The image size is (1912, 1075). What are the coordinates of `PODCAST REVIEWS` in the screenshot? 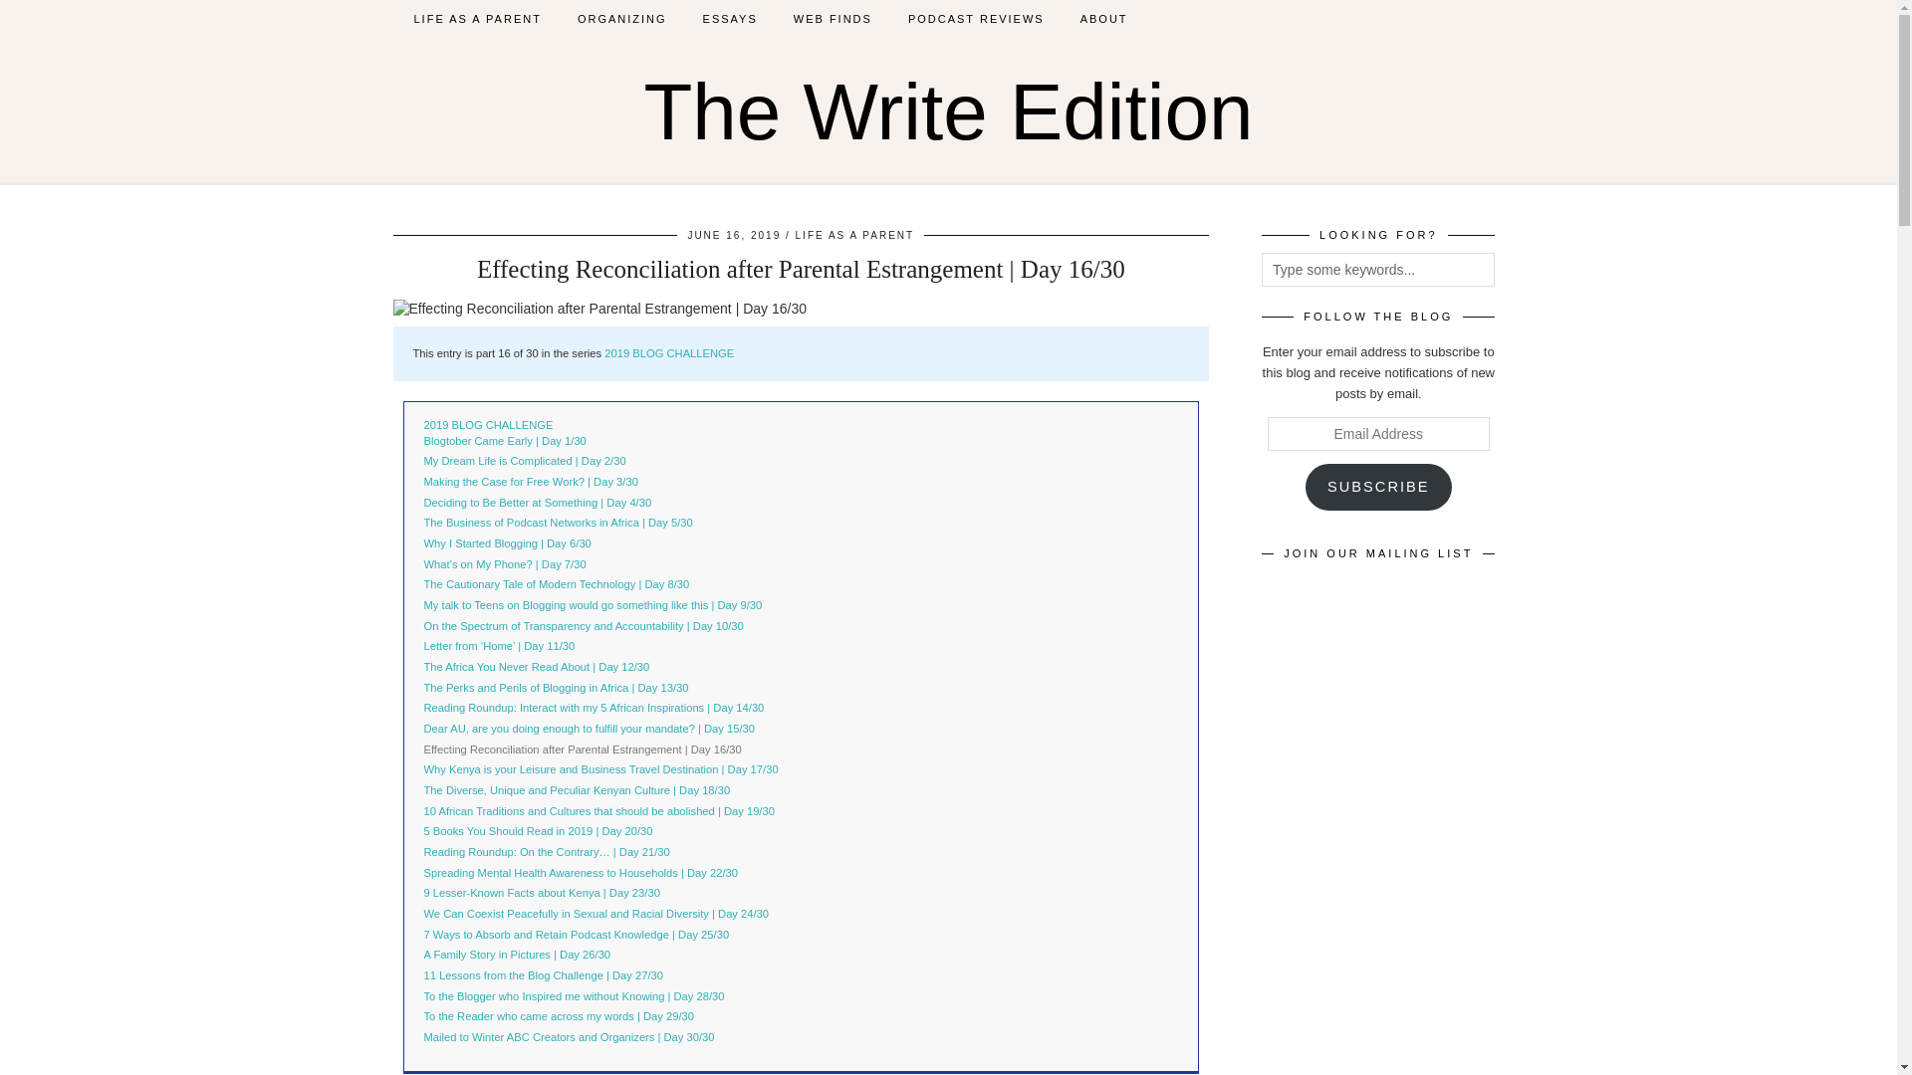 It's located at (976, 18).